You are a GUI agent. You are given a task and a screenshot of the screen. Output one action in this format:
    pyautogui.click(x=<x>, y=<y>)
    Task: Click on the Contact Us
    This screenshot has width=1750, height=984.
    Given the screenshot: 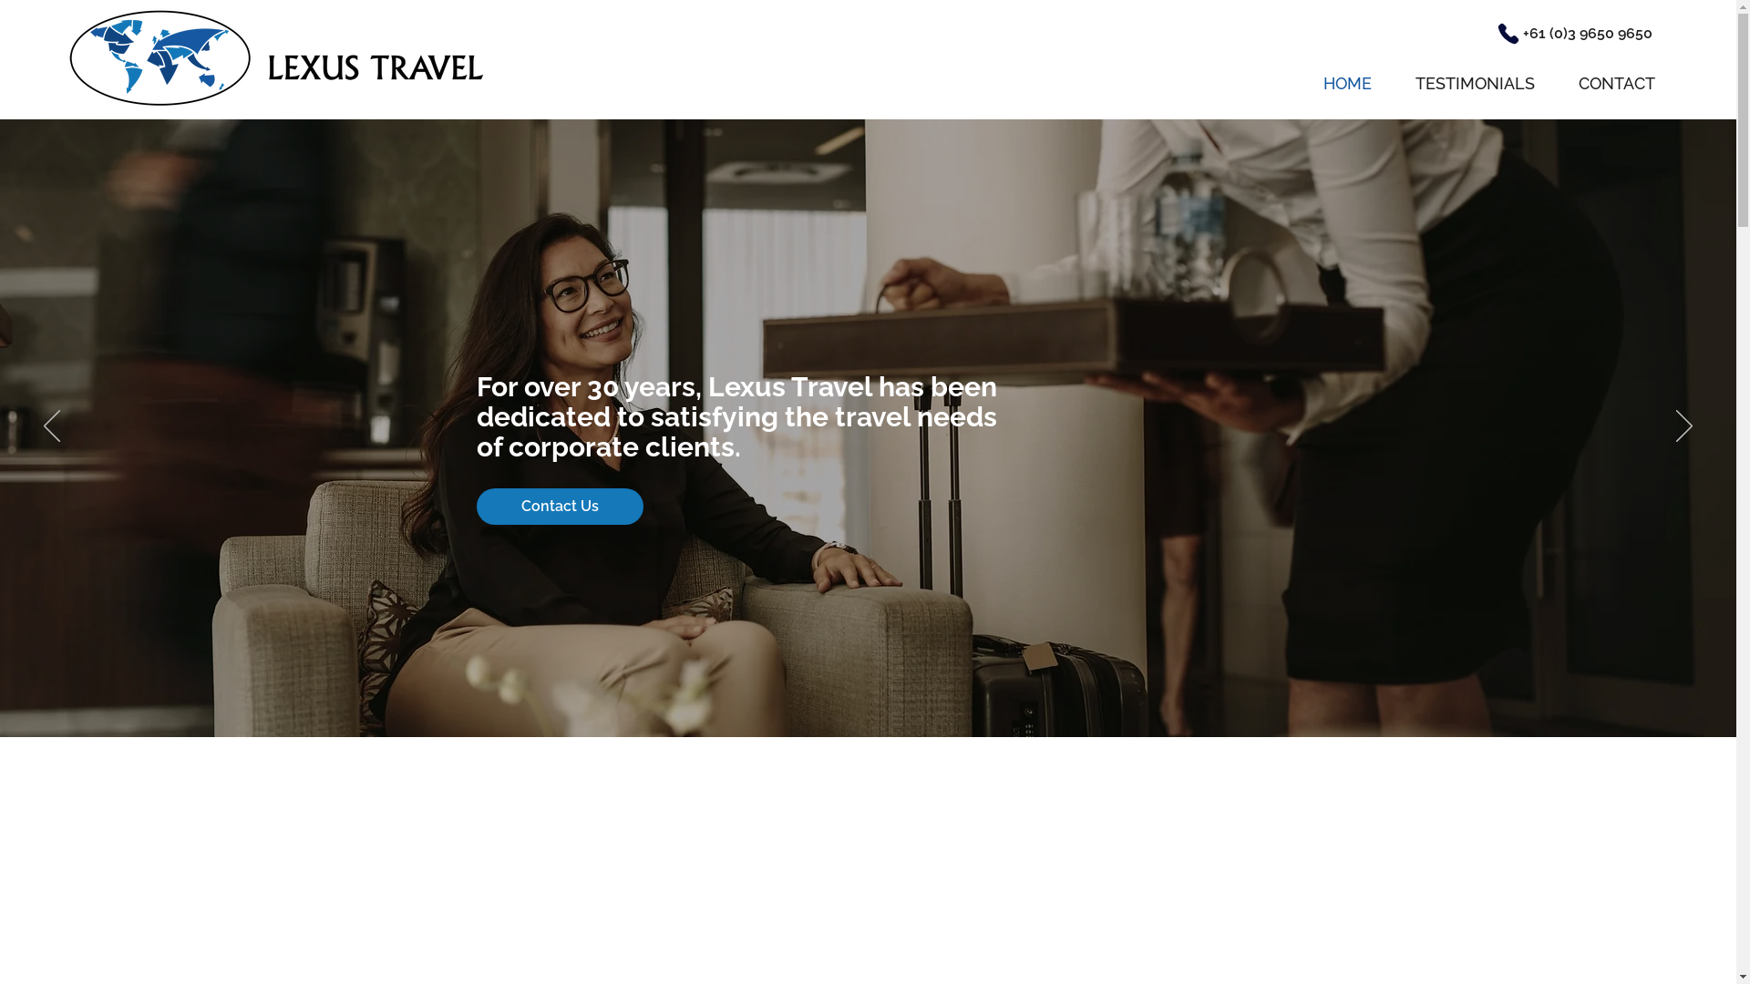 What is the action you would take?
    pyautogui.click(x=560, y=507)
    